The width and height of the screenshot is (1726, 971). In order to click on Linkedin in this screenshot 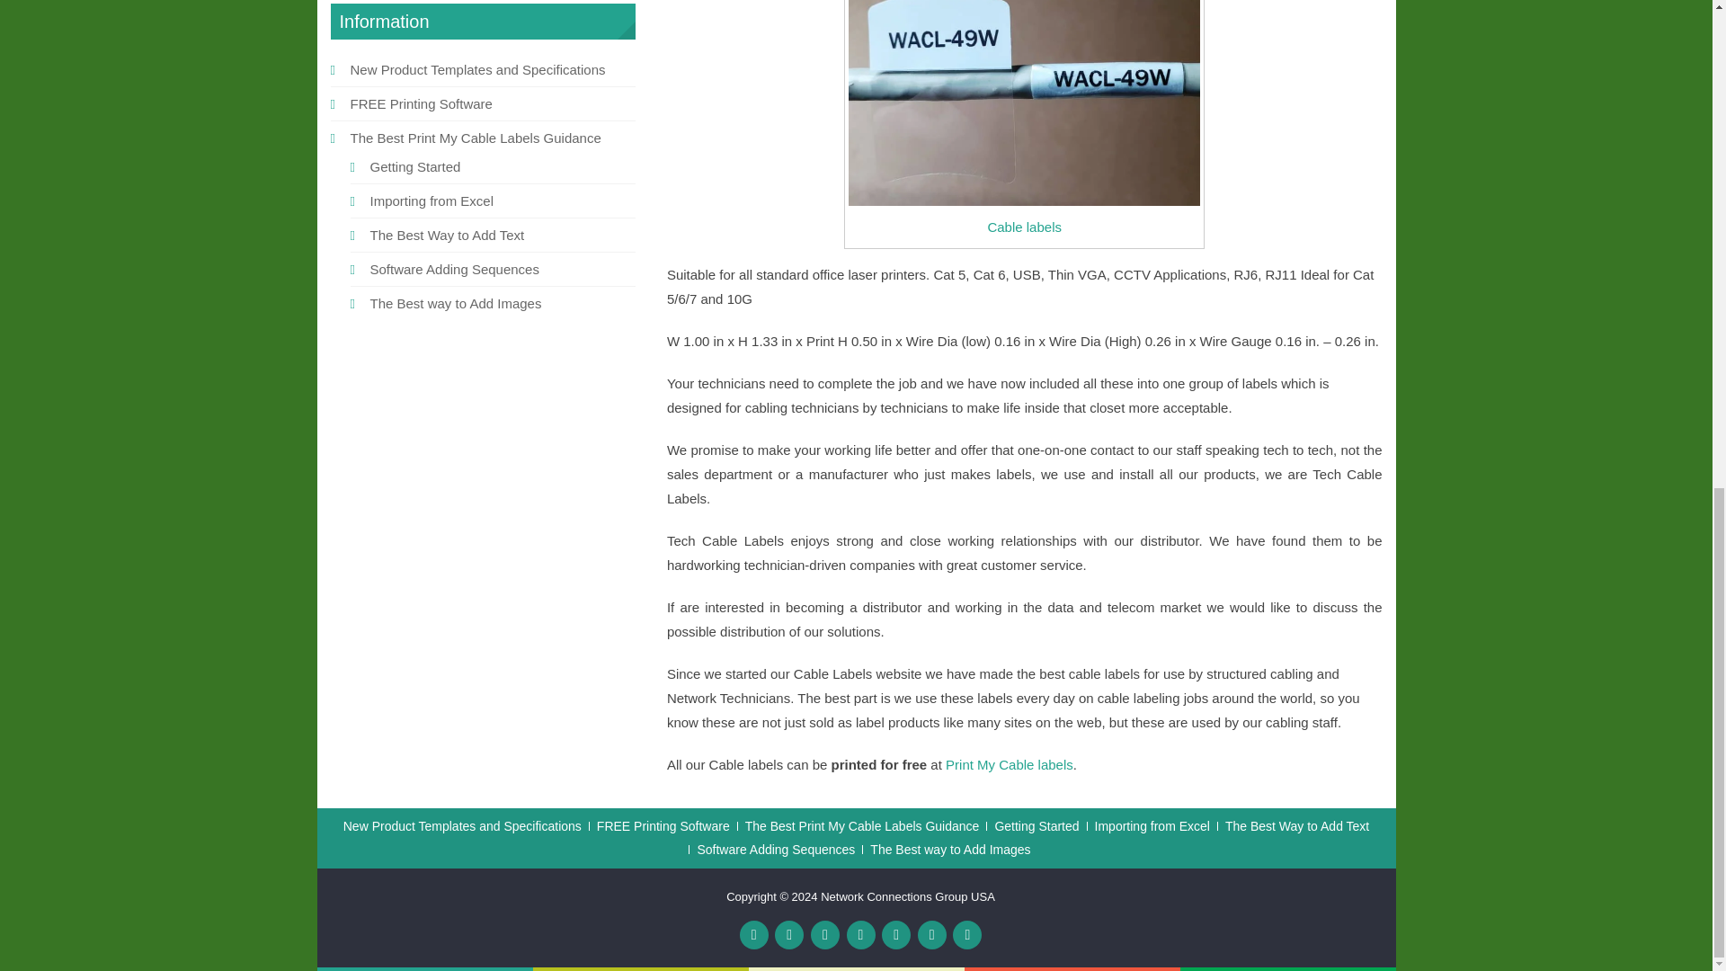, I will do `click(896, 935)`.